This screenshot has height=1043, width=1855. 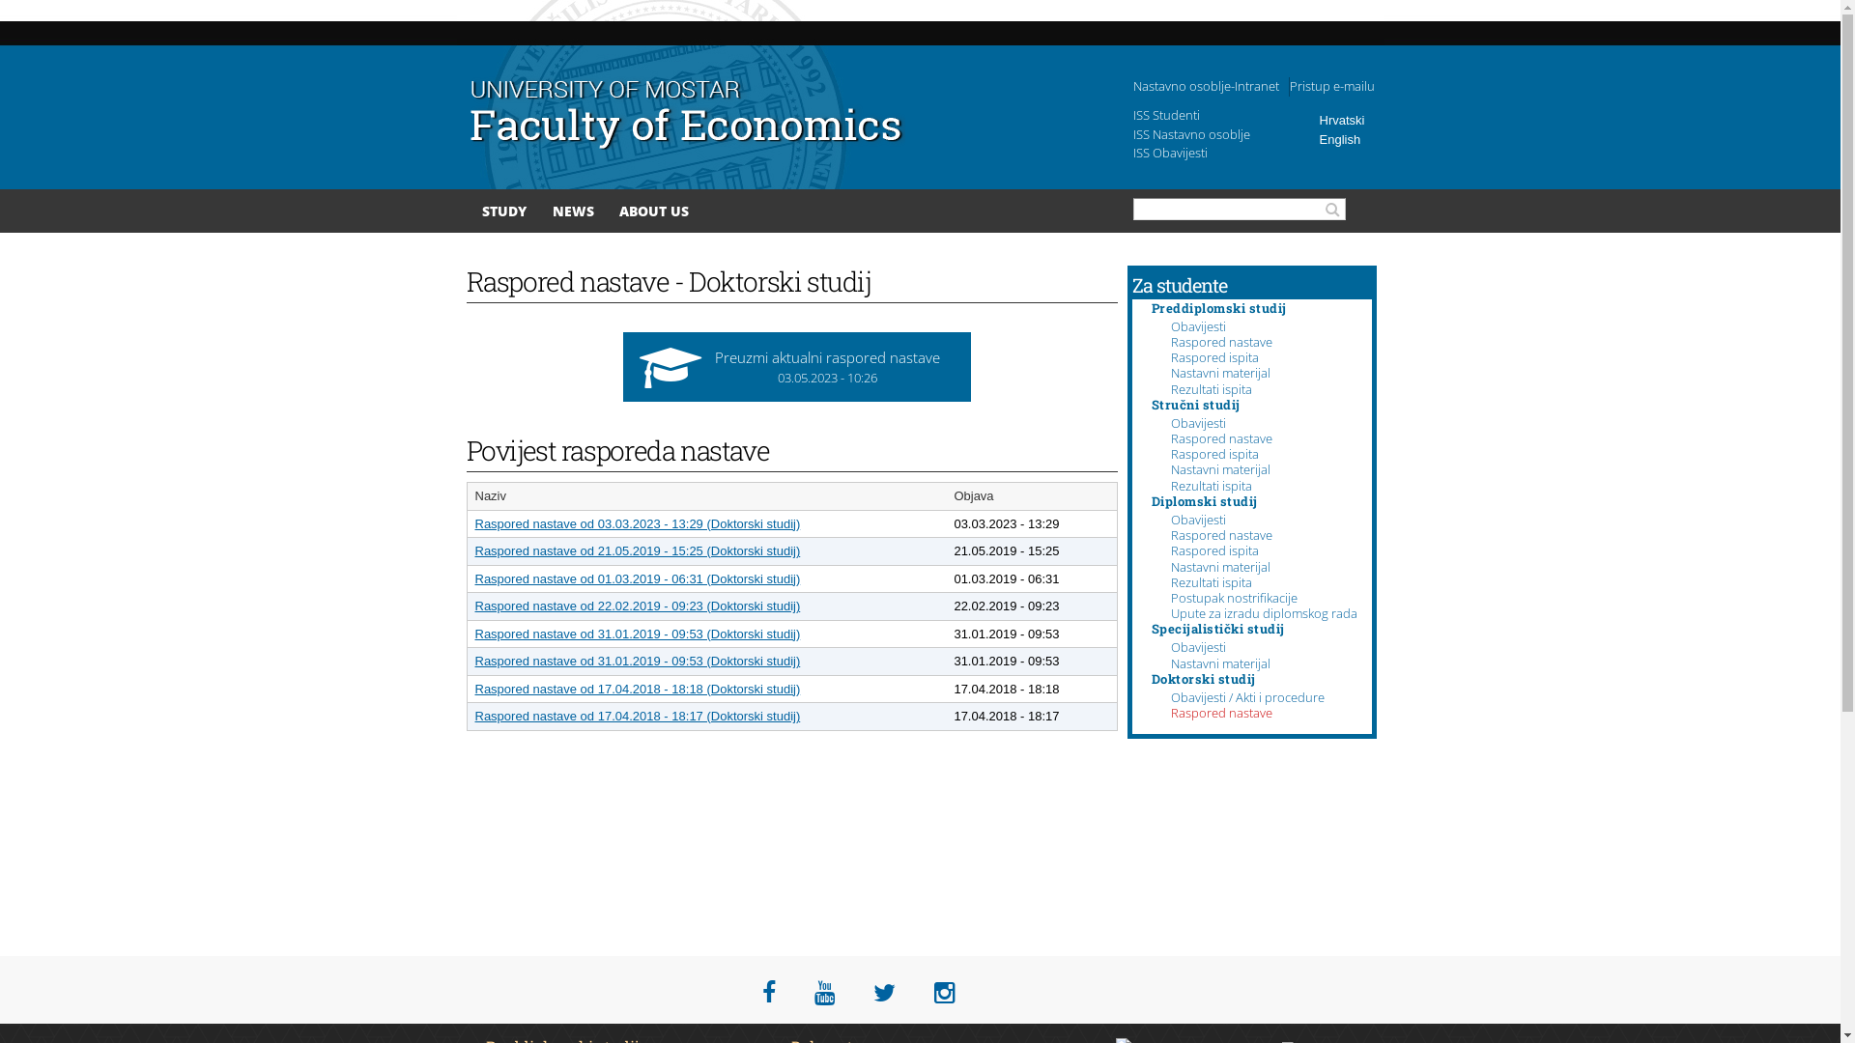 I want to click on Obavijesti, so click(x=1198, y=326).